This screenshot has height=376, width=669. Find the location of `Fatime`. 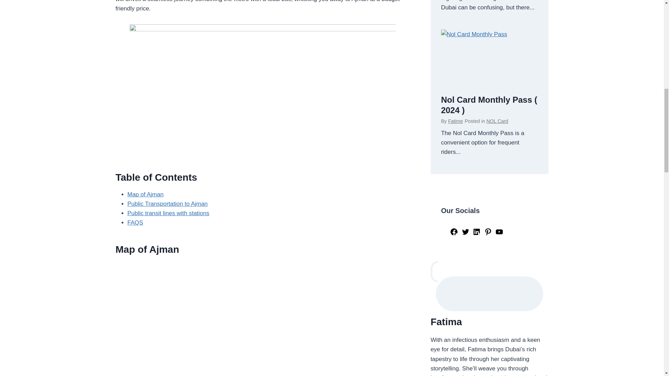

Fatime is located at coordinates (455, 121).